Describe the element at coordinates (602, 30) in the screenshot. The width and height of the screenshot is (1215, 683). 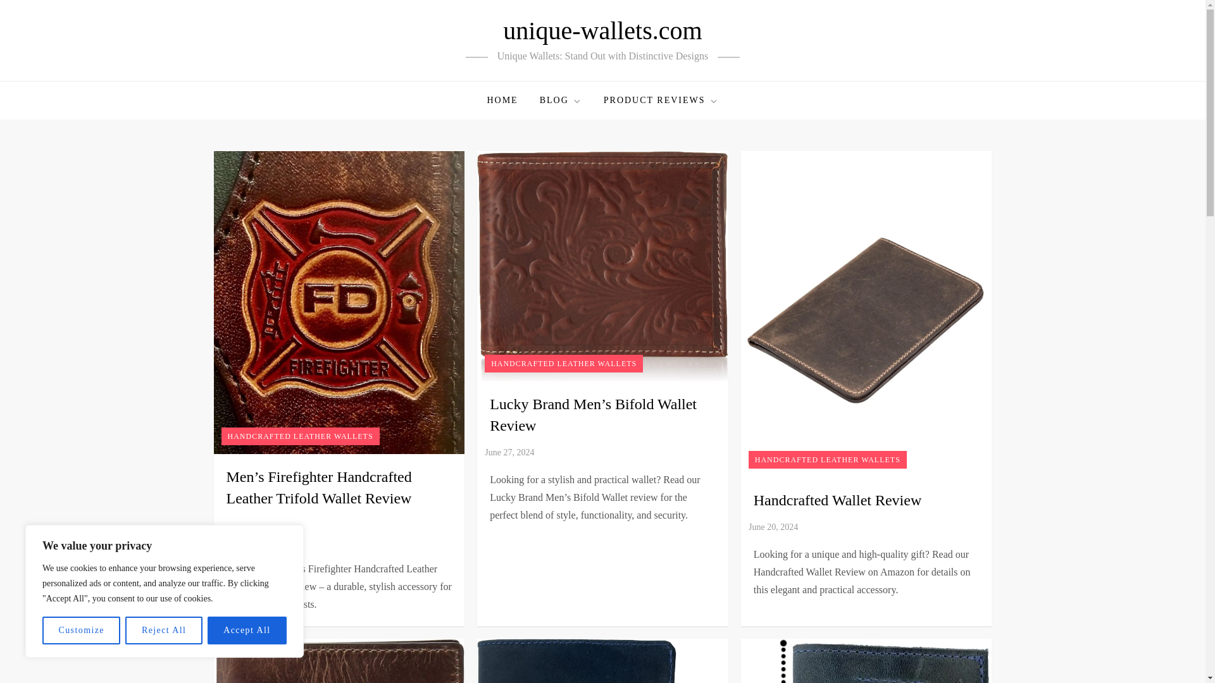
I see `unique-wallets.com` at that location.